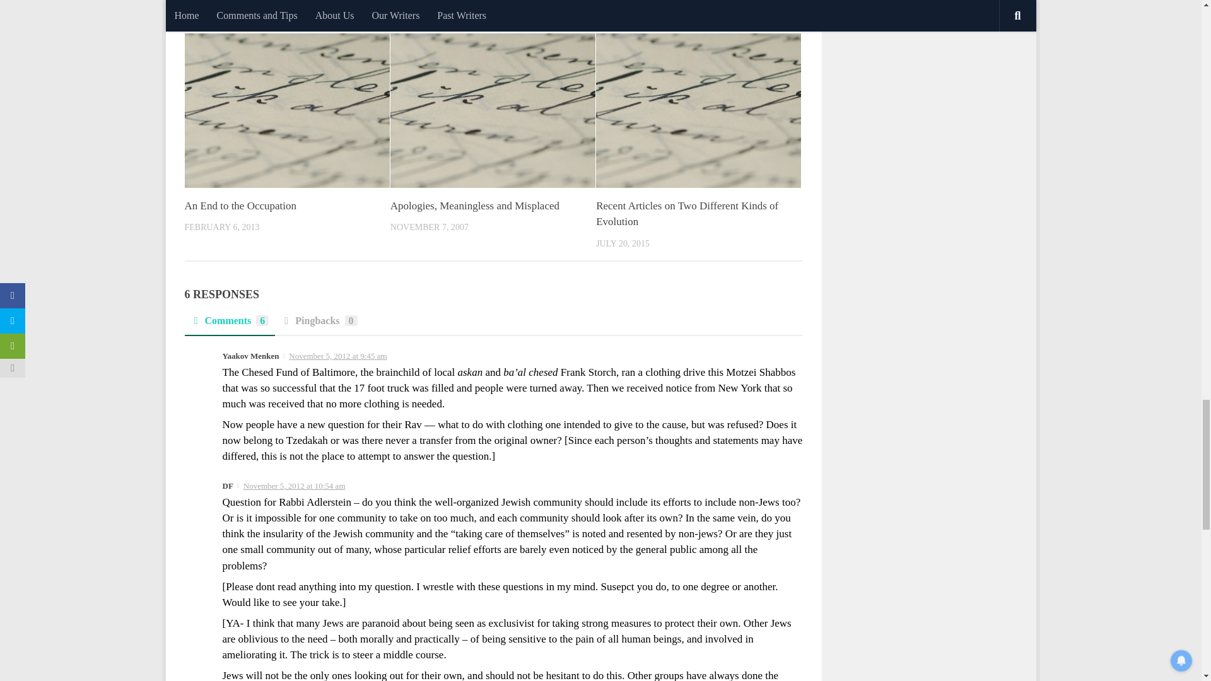  What do you see at coordinates (474, 206) in the screenshot?
I see `Apologies, Meaningless and Misplaced` at bounding box center [474, 206].